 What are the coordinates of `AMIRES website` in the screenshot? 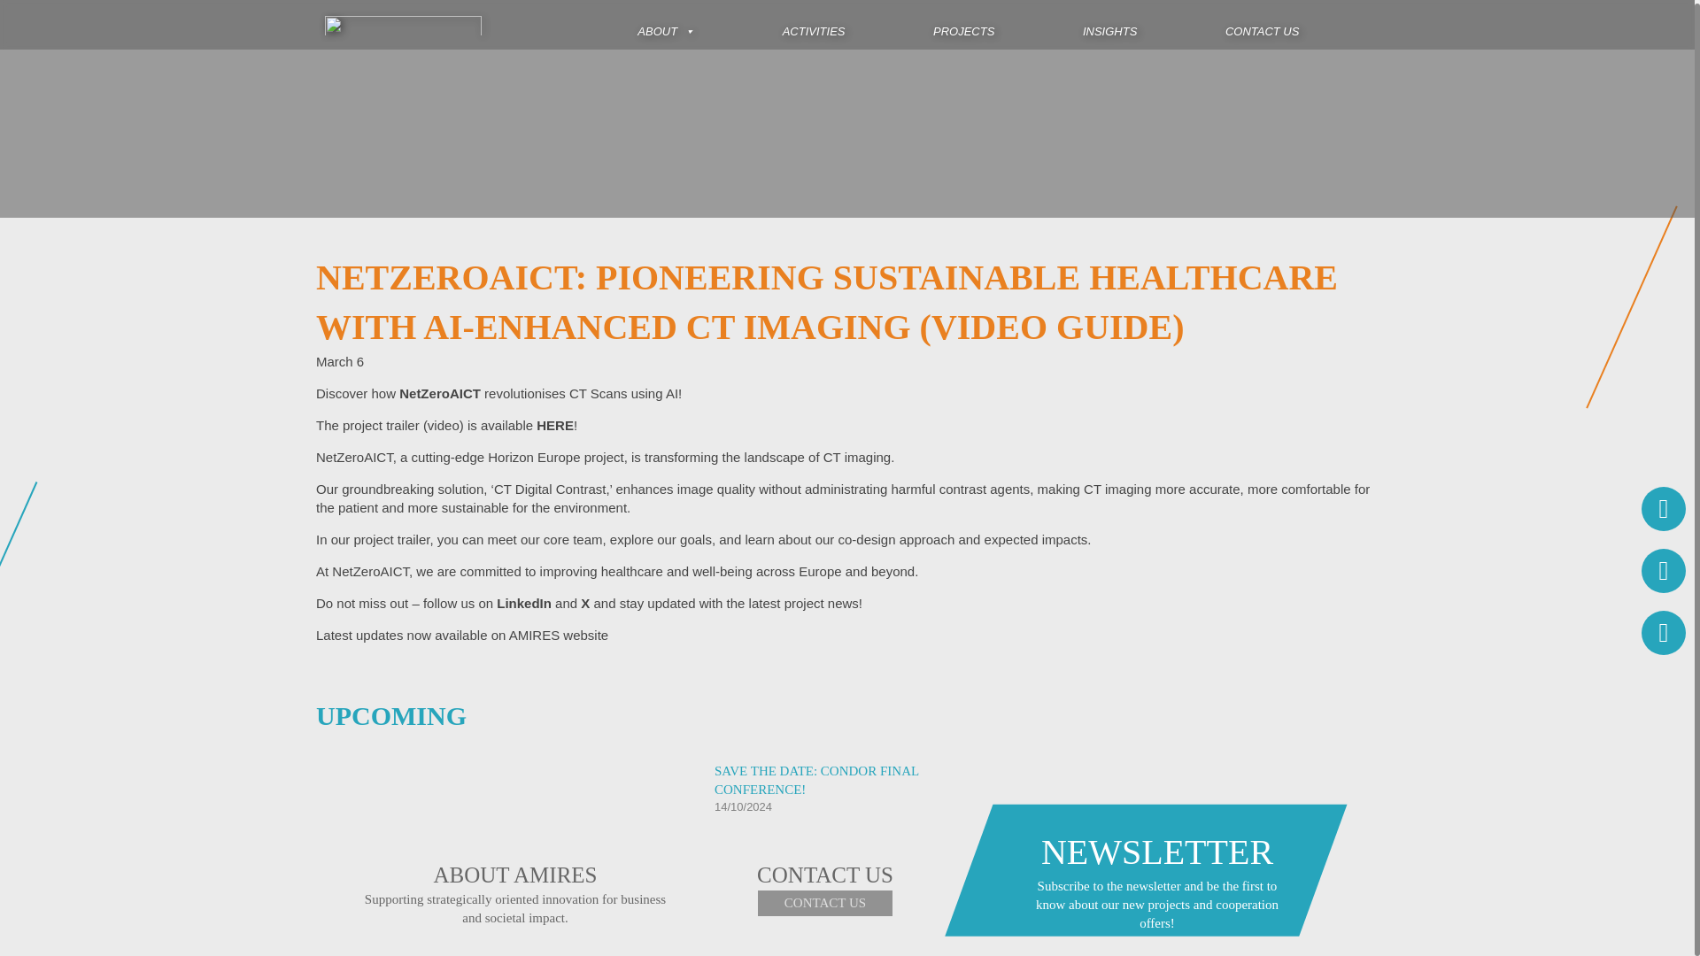 It's located at (558, 634).